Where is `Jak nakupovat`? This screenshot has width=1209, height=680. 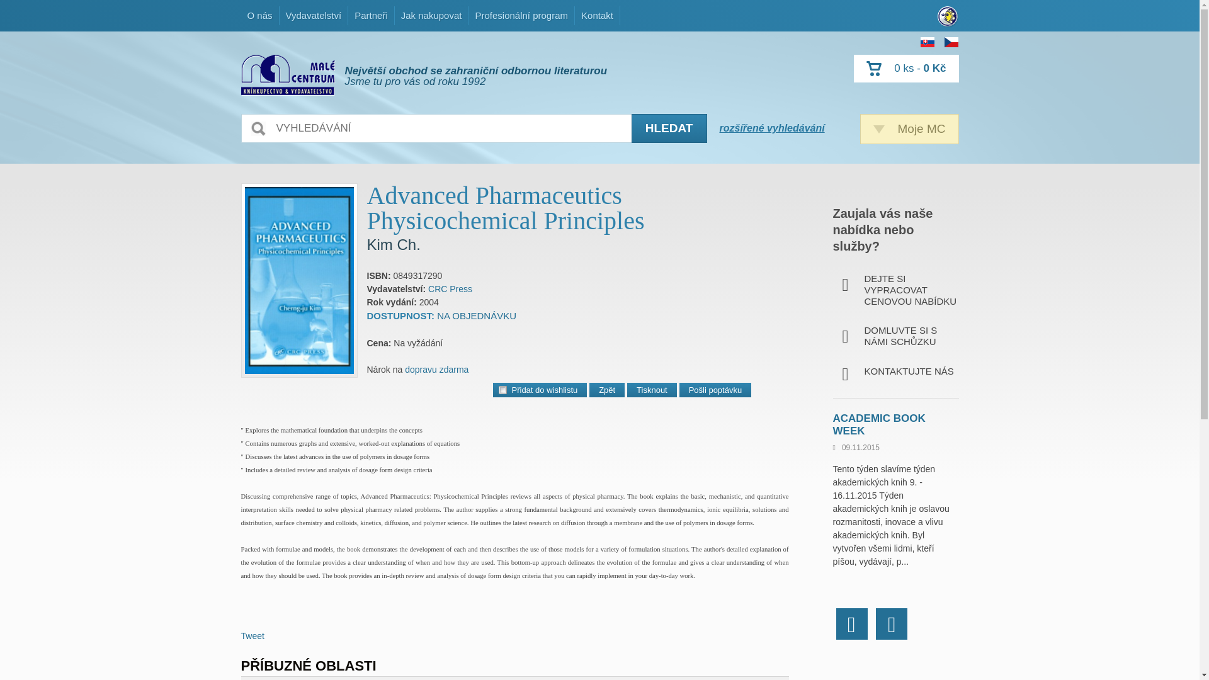
Jak nakupovat is located at coordinates (597, 15).